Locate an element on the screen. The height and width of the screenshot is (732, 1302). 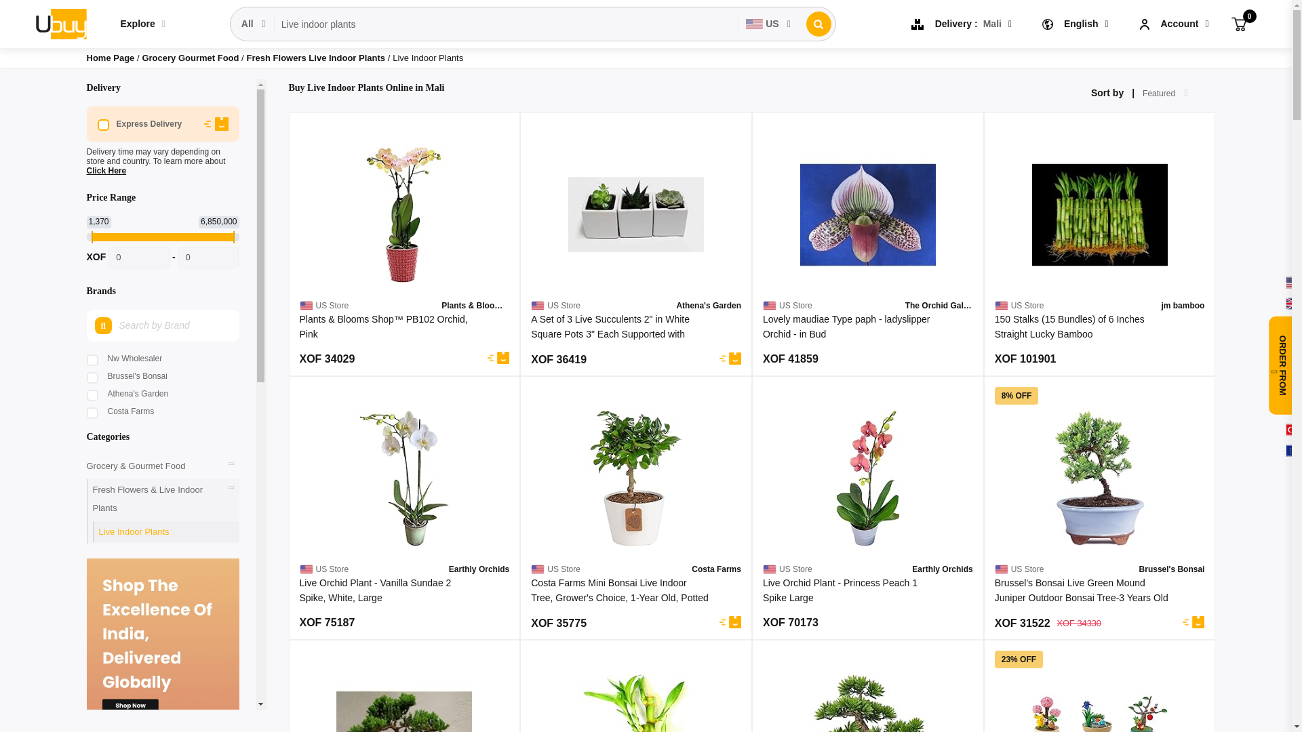
0 is located at coordinates (138, 258).